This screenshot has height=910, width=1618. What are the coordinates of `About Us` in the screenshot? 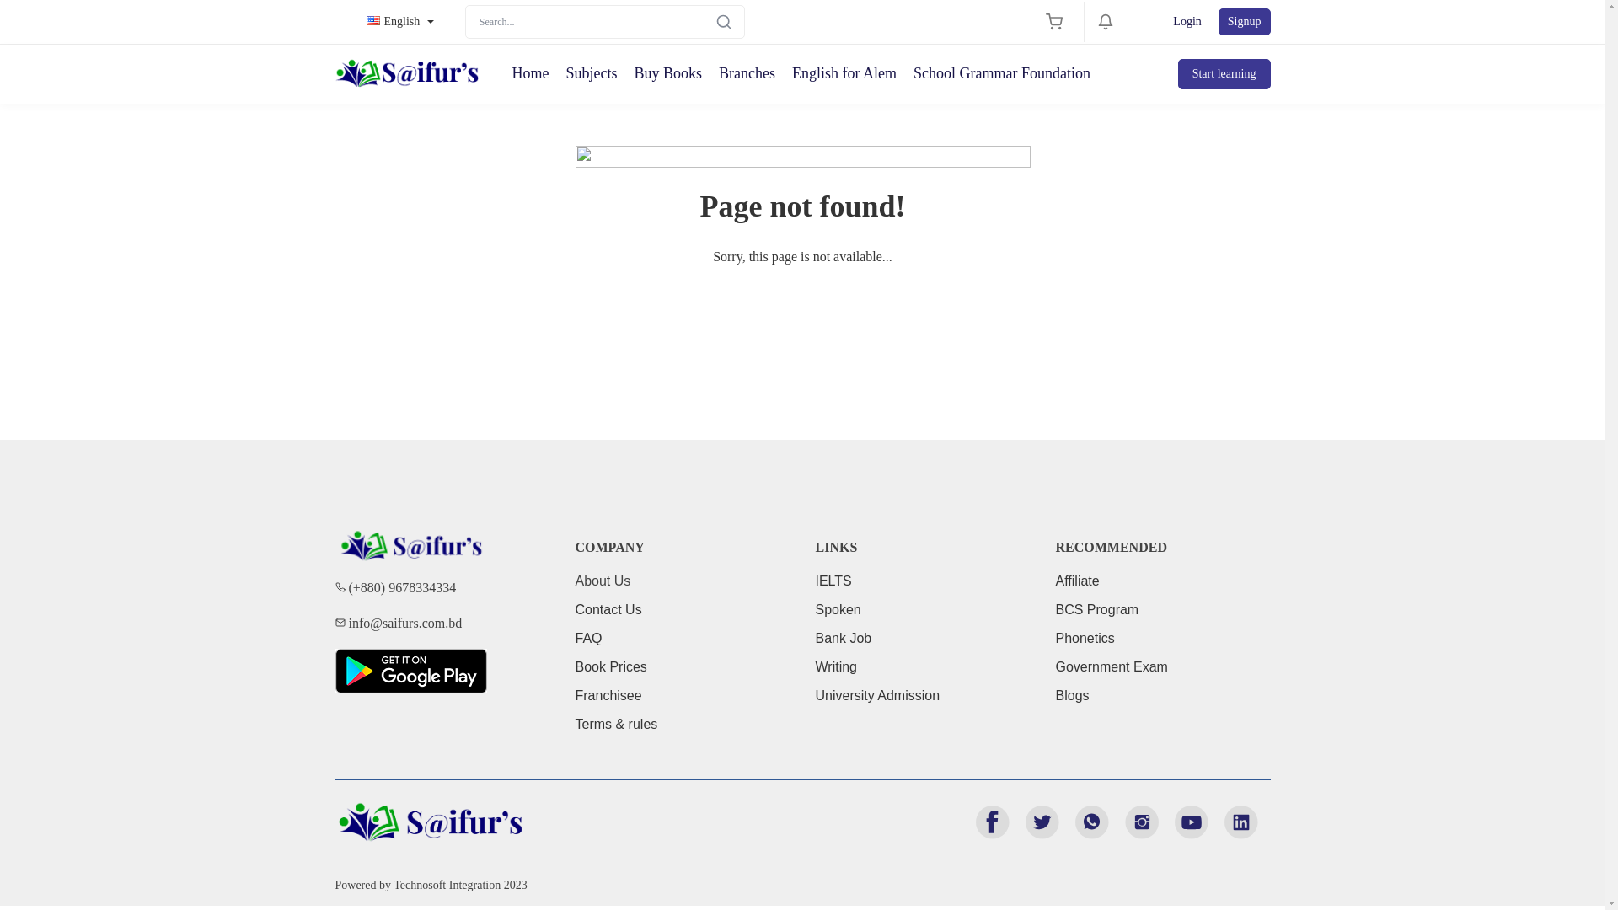 It's located at (603, 580).